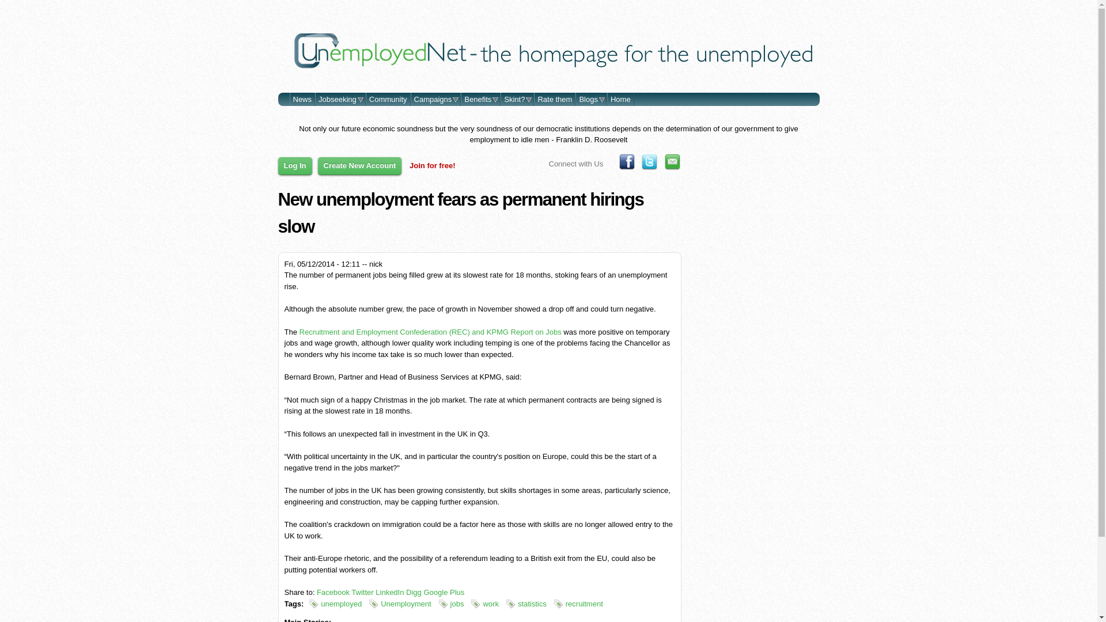 This screenshot has height=622, width=1106. What do you see at coordinates (302, 99) in the screenshot?
I see `News` at bounding box center [302, 99].